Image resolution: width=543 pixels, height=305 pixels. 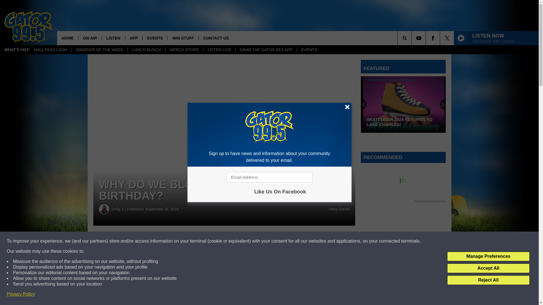 I want to click on LUNCH BUNCH, so click(x=146, y=50).